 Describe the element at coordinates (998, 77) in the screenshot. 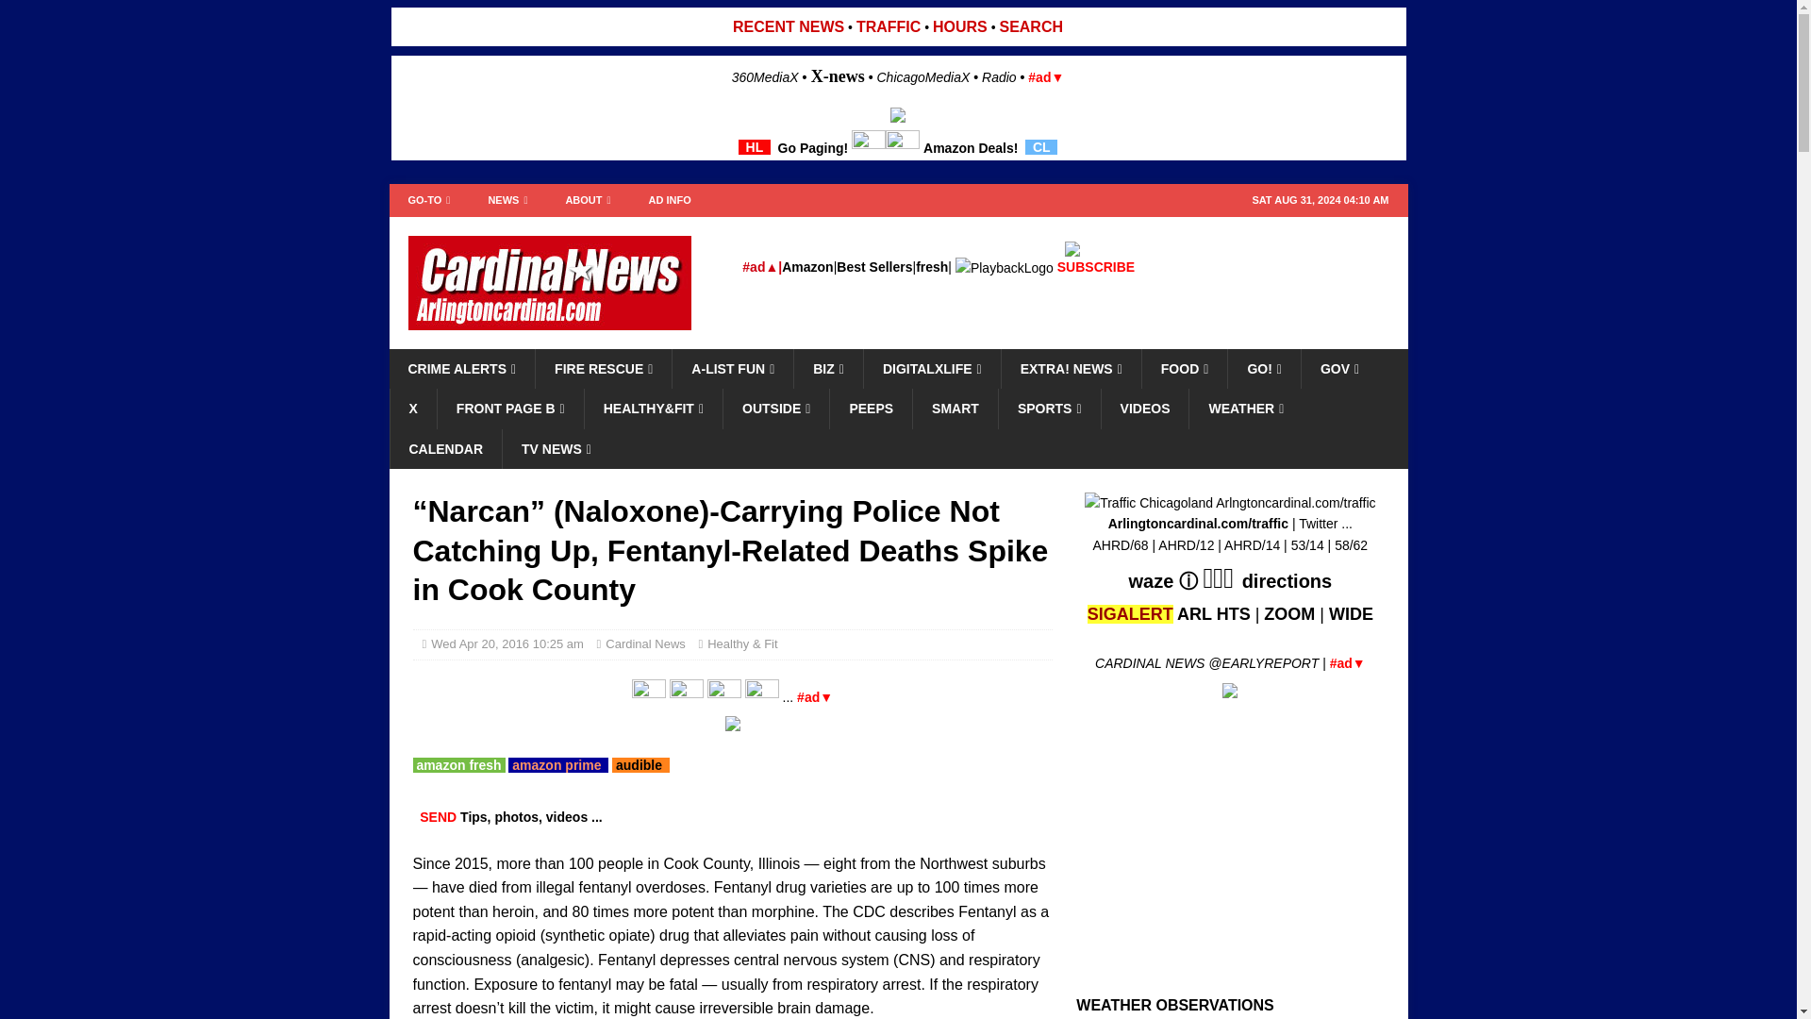

I see `Radio` at that location.